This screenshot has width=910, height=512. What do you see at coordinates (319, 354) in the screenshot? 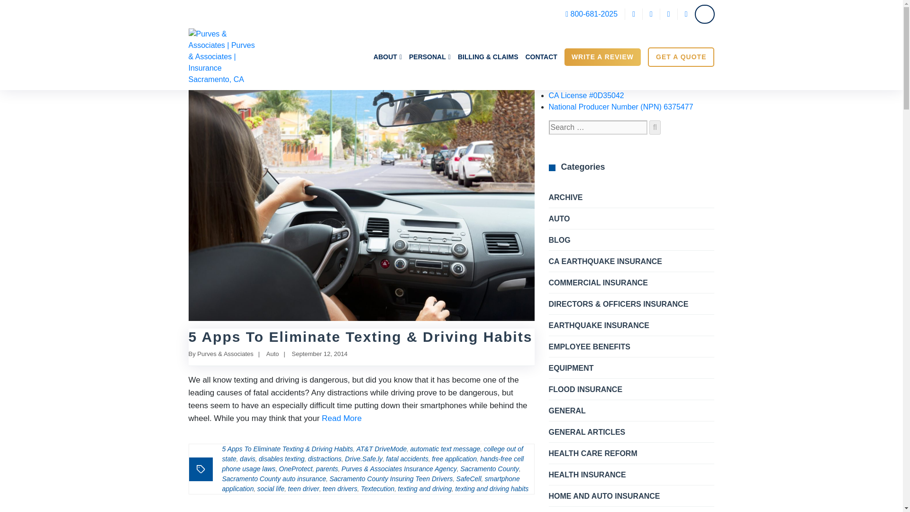
I see `September 12, 2014` at bounding box center [319, 354].